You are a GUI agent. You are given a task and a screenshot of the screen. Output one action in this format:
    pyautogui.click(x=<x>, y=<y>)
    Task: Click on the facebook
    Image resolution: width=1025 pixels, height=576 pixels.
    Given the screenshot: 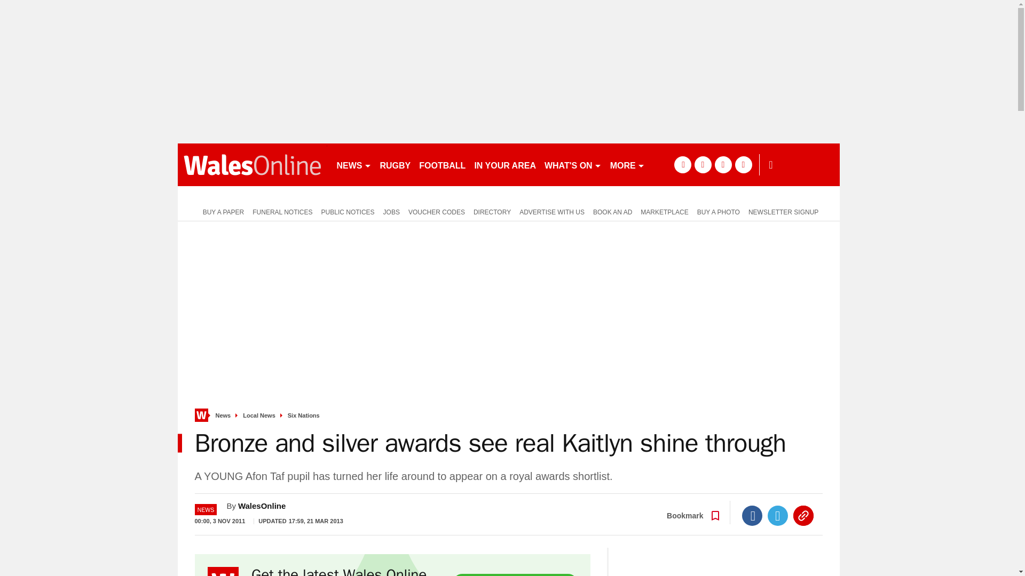 What is the action you would take?
    pyautogui.click(x=682, y=164)
    